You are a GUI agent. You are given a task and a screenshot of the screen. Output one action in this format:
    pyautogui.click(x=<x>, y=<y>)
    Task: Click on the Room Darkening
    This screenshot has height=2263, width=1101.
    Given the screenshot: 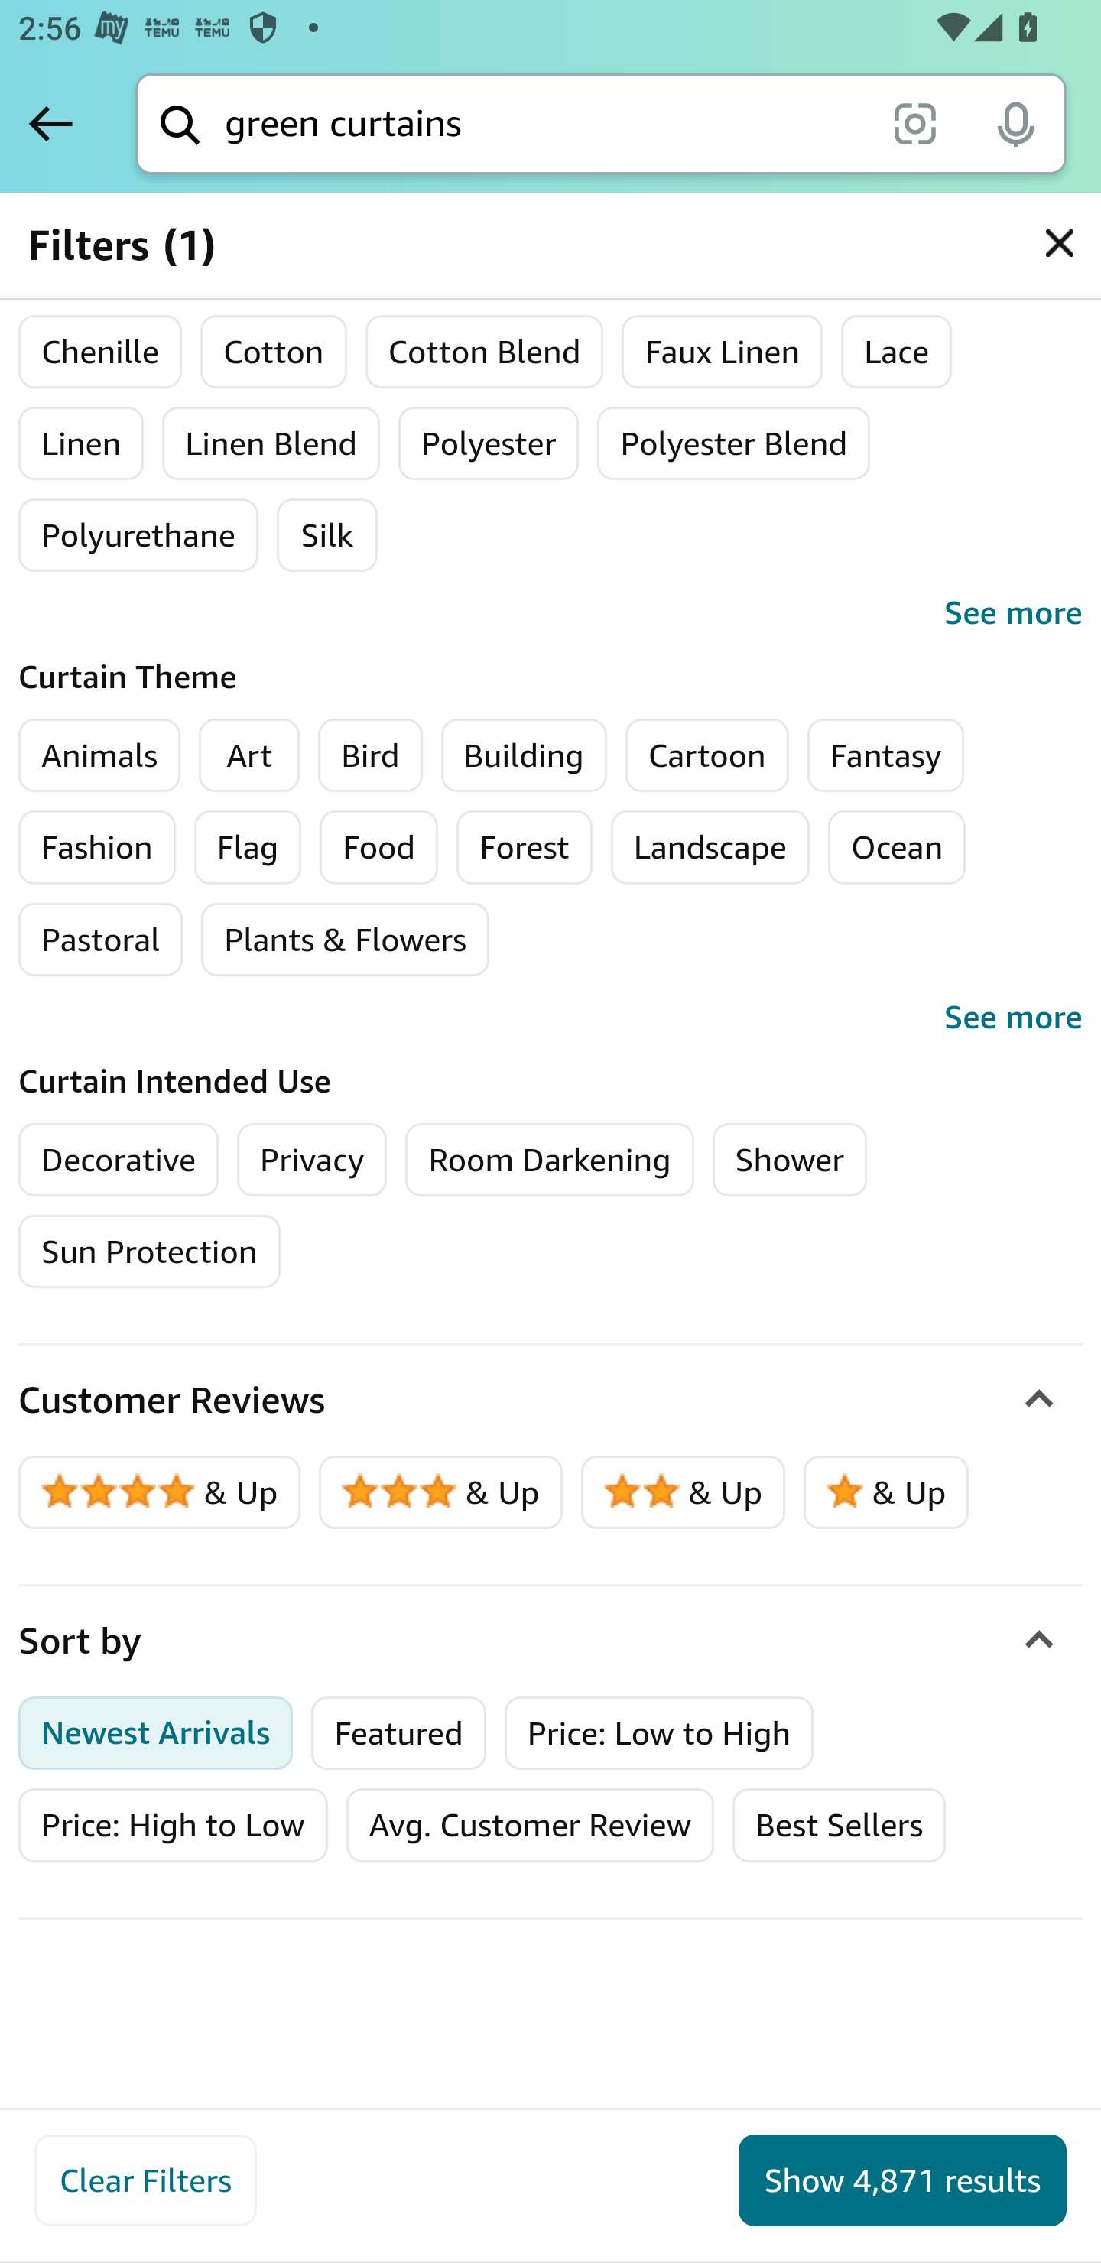 What is the action you would take?
    pyautogui.click(x=549, y=1159)
    